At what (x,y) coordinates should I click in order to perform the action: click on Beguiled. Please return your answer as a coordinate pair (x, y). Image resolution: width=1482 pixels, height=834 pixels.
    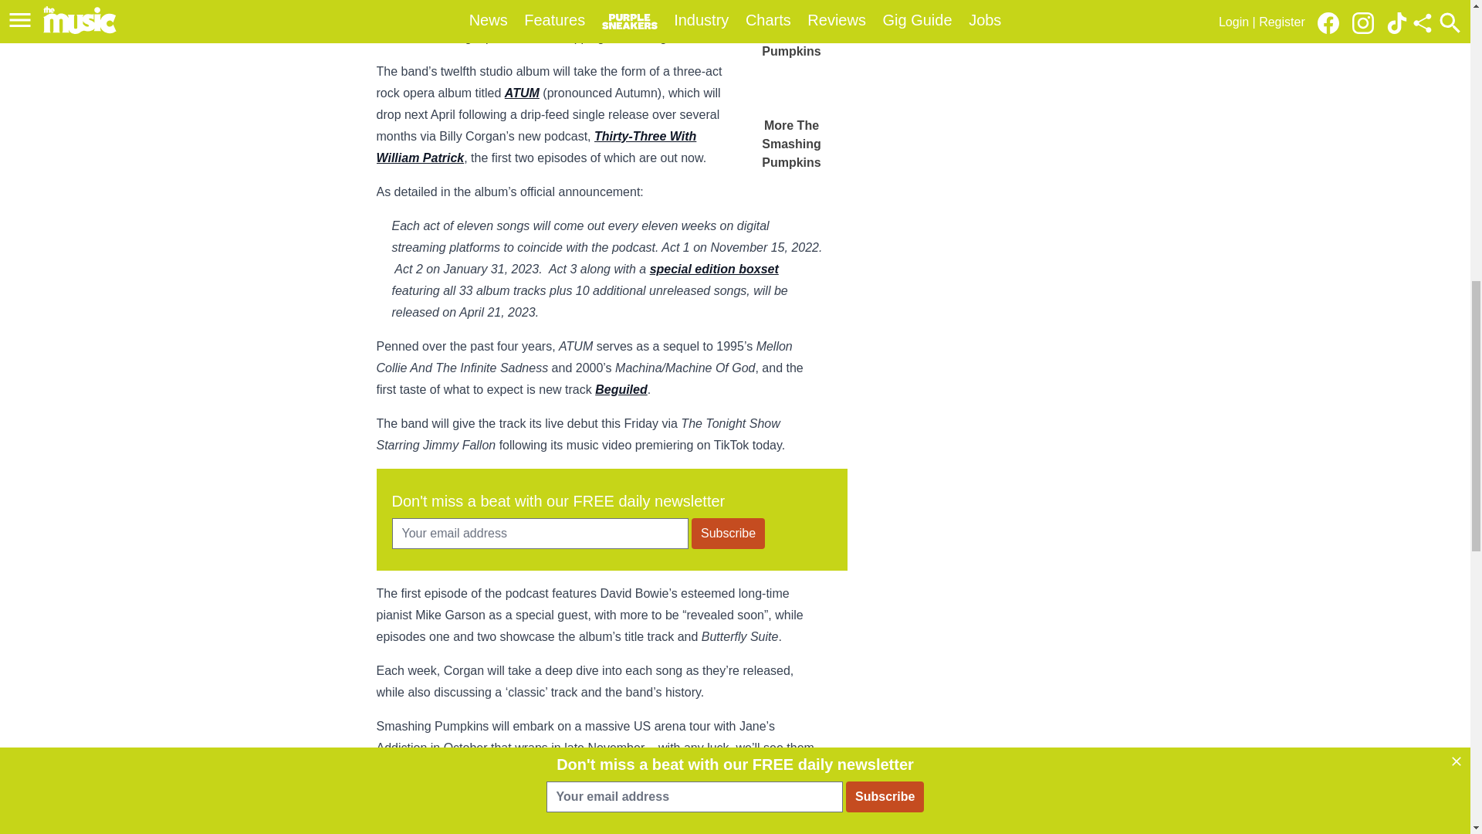
    Looking at the image, I should click on (621, 389).